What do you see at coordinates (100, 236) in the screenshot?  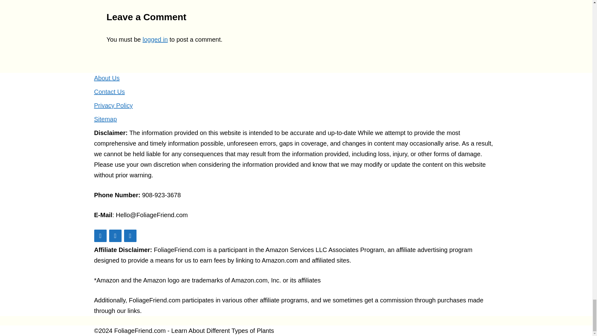 I see `YouTube` at bounding box center [100, 236].